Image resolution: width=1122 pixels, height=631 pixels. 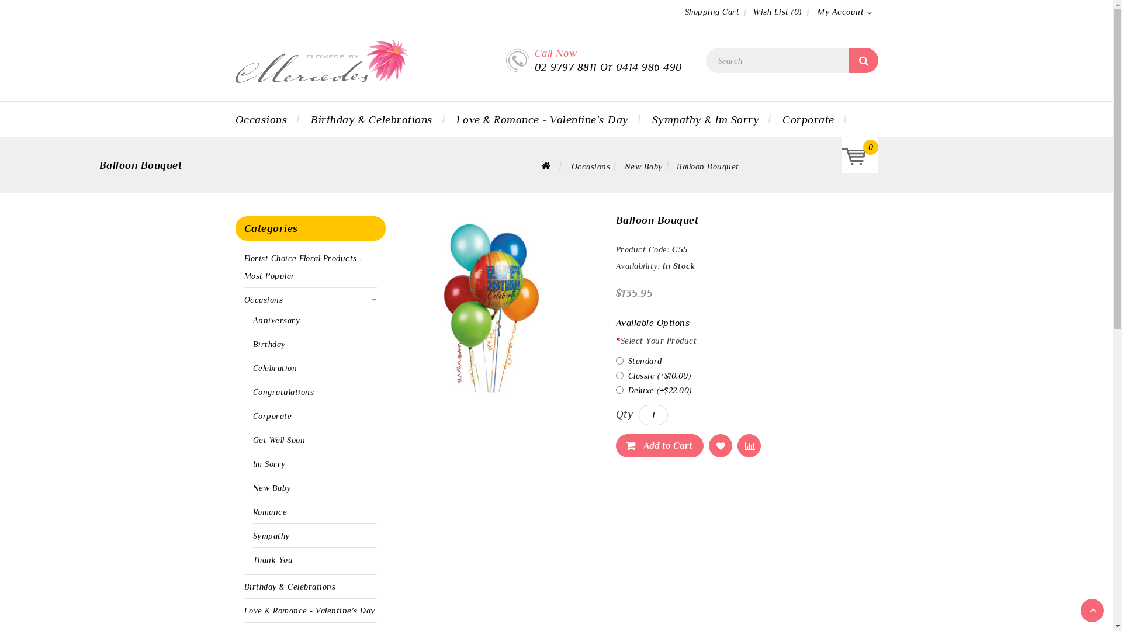 I want to click on Im Sorry, so click(x=269, y=464).